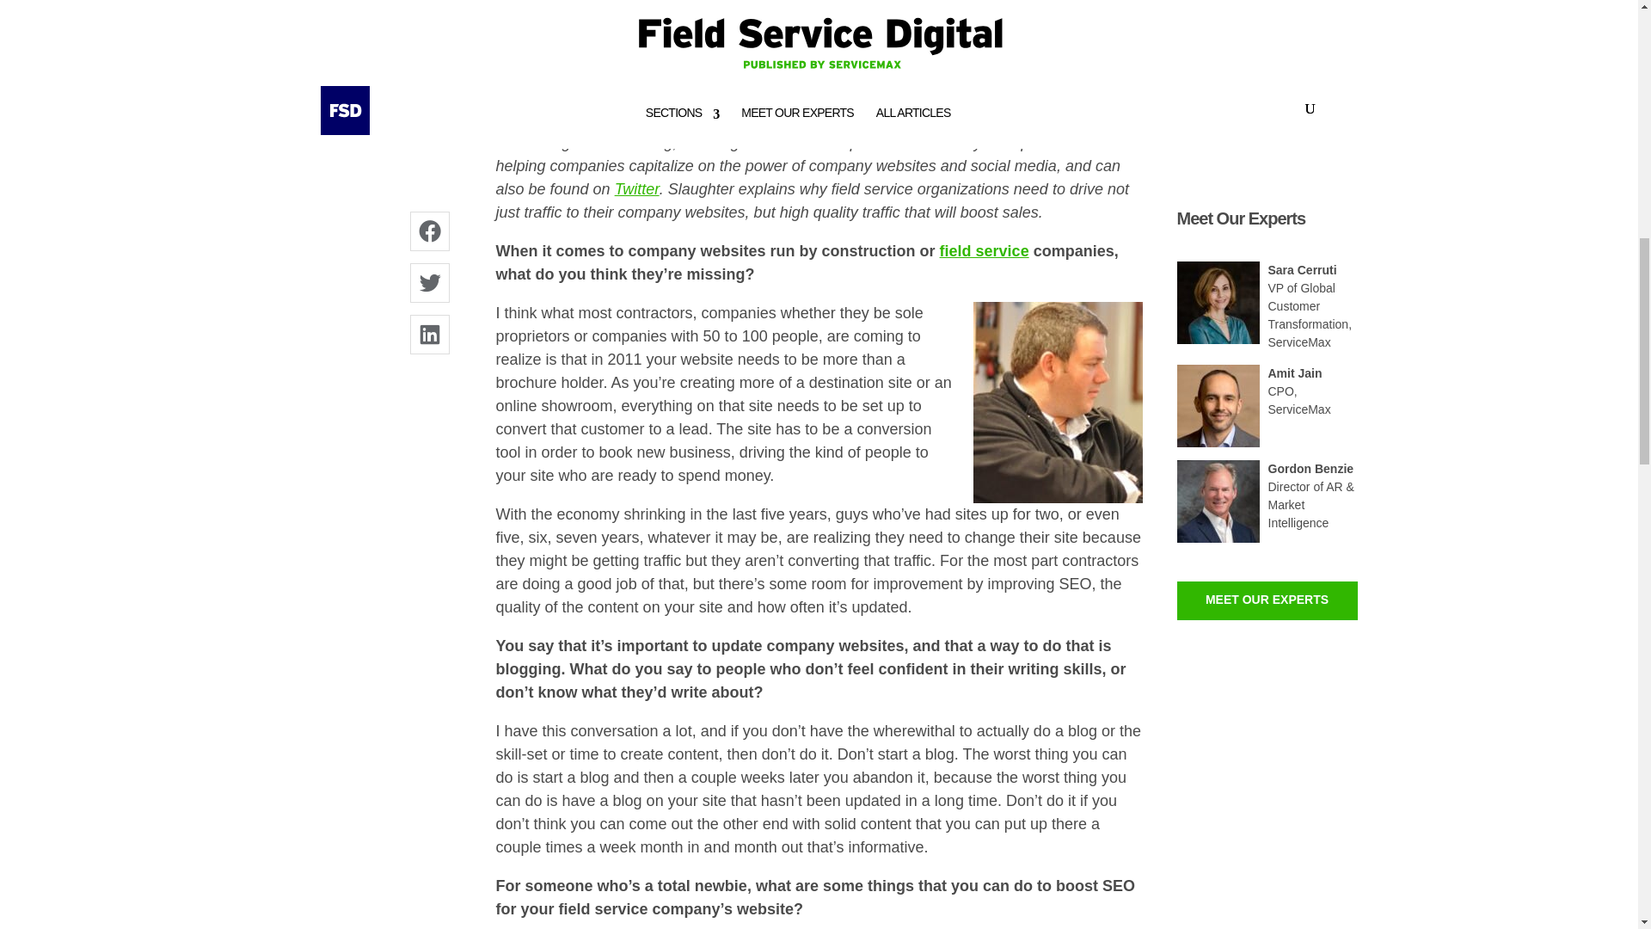 Image resolution: width=1651 pixels, height=929 pixels. Describe the element at coordinates (1046, 60) in the screenshot. I see `Click to share on Facebook` at that location.